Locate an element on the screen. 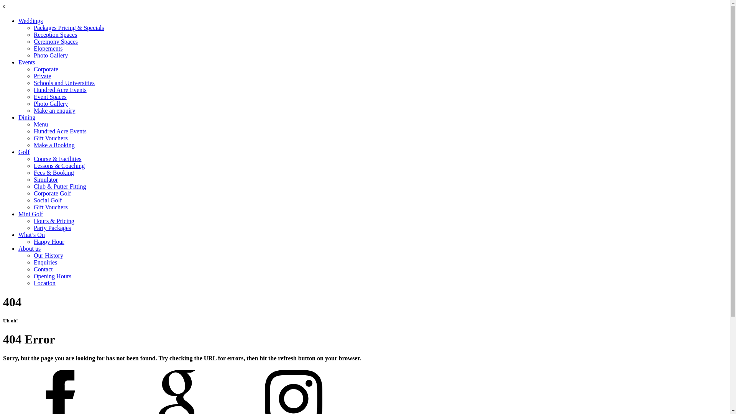  Packages Pricing & Specials is located at coordinates (69, 28).